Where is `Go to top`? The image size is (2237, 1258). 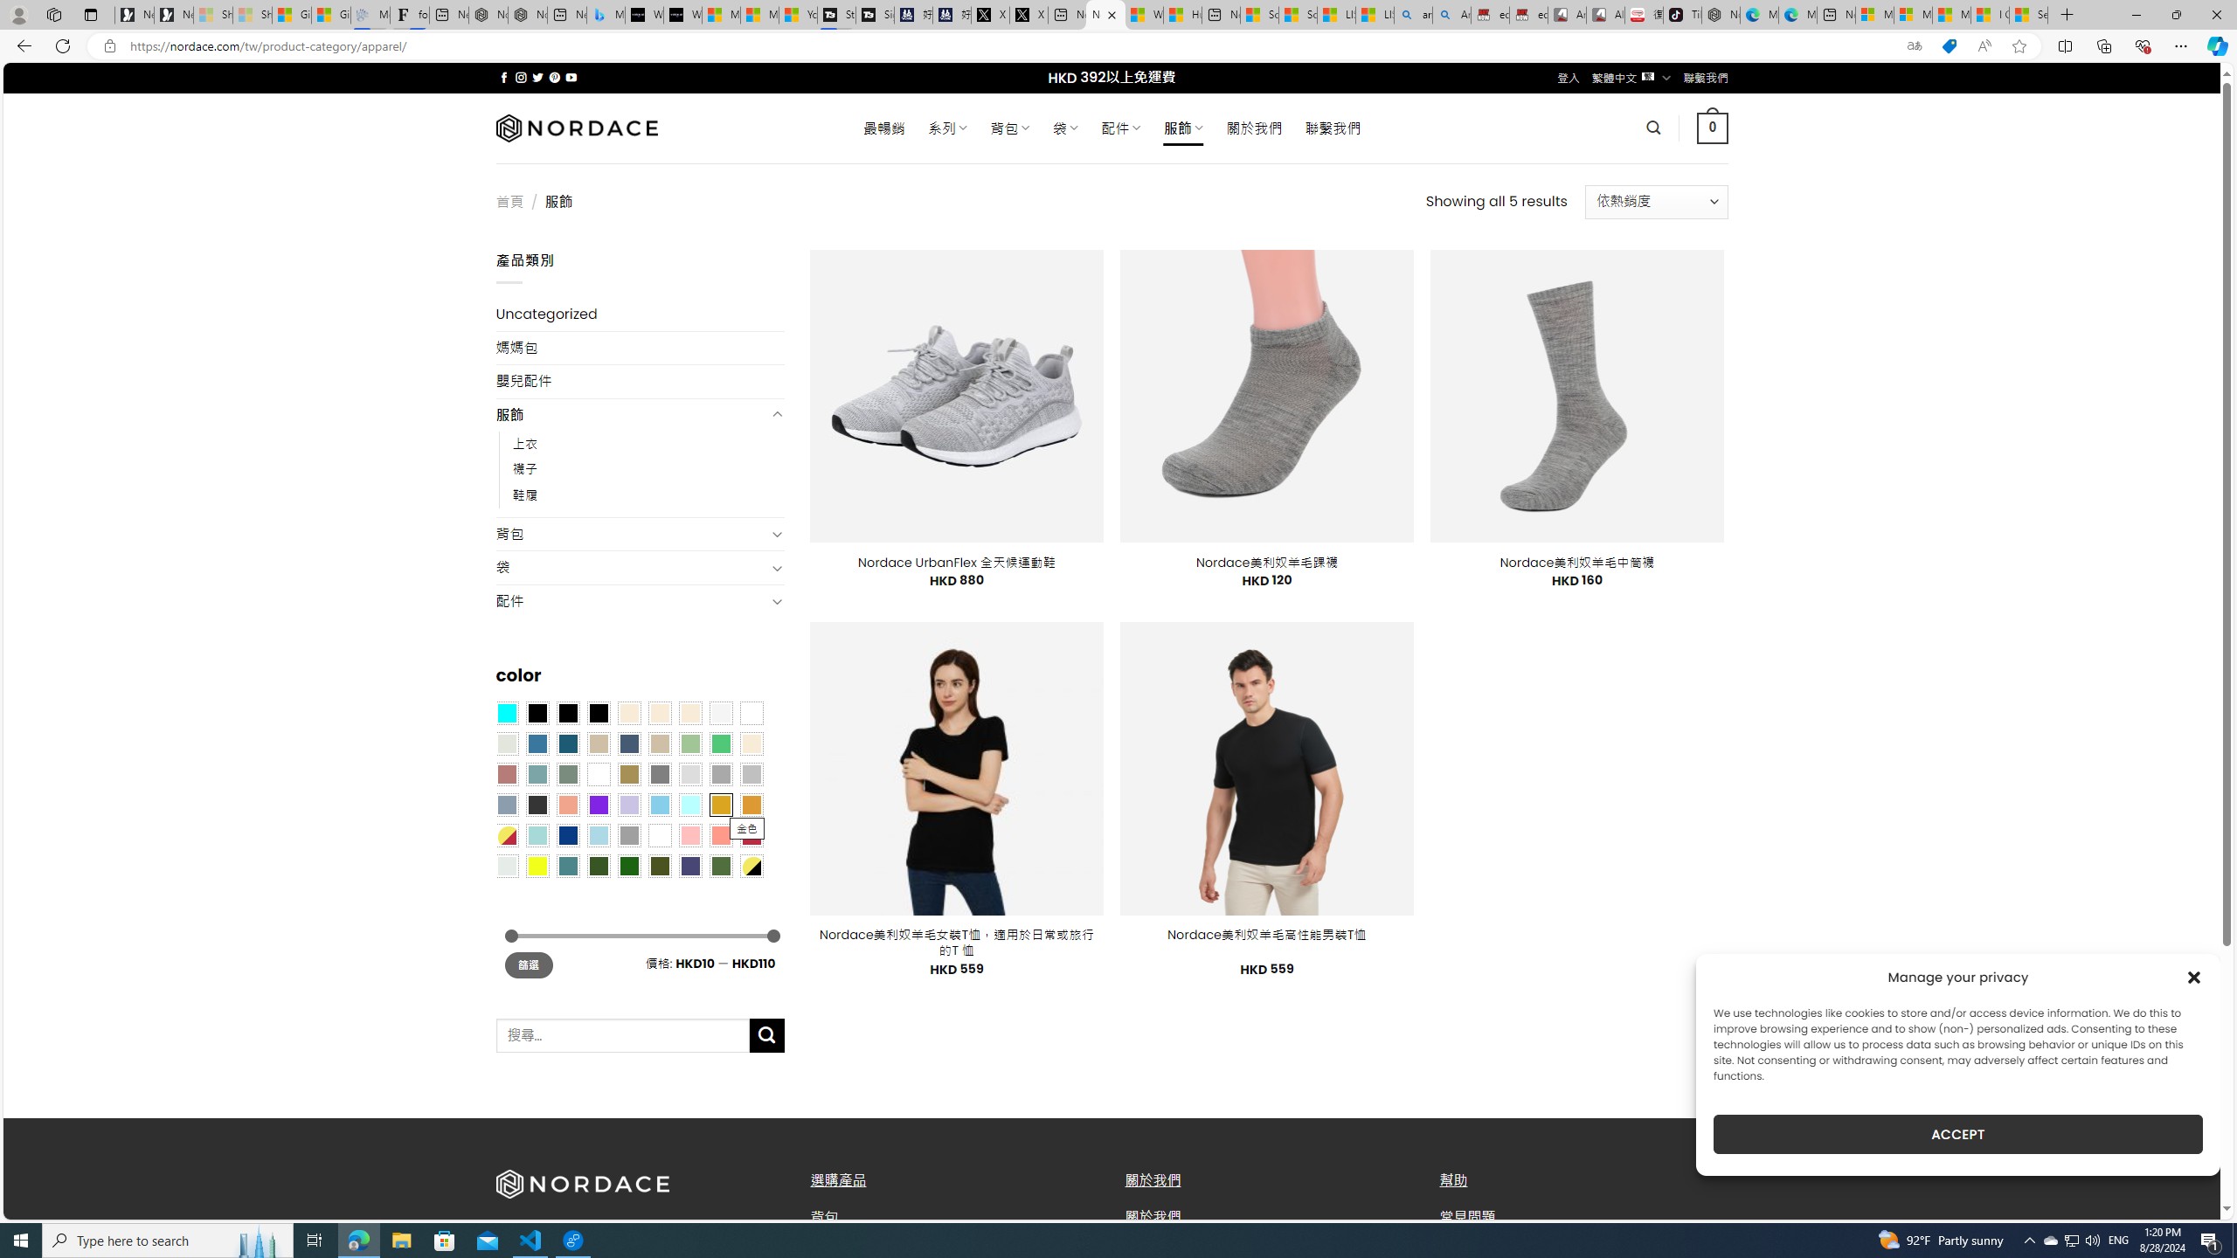 Go to top is located at coordinates (2185, 1195).